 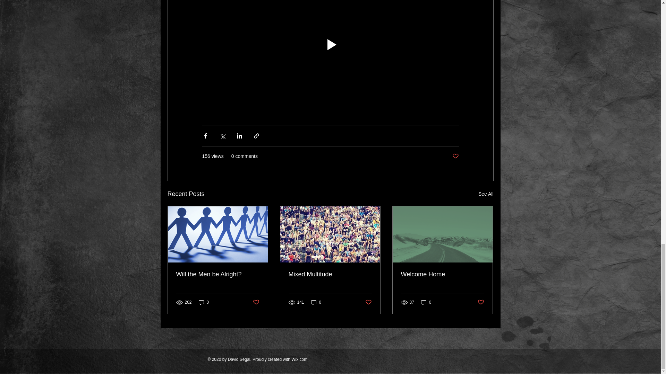 What do you see at coordinates (426, 303) in the screenshot?
I see `0` at bounding box center [426, 303].